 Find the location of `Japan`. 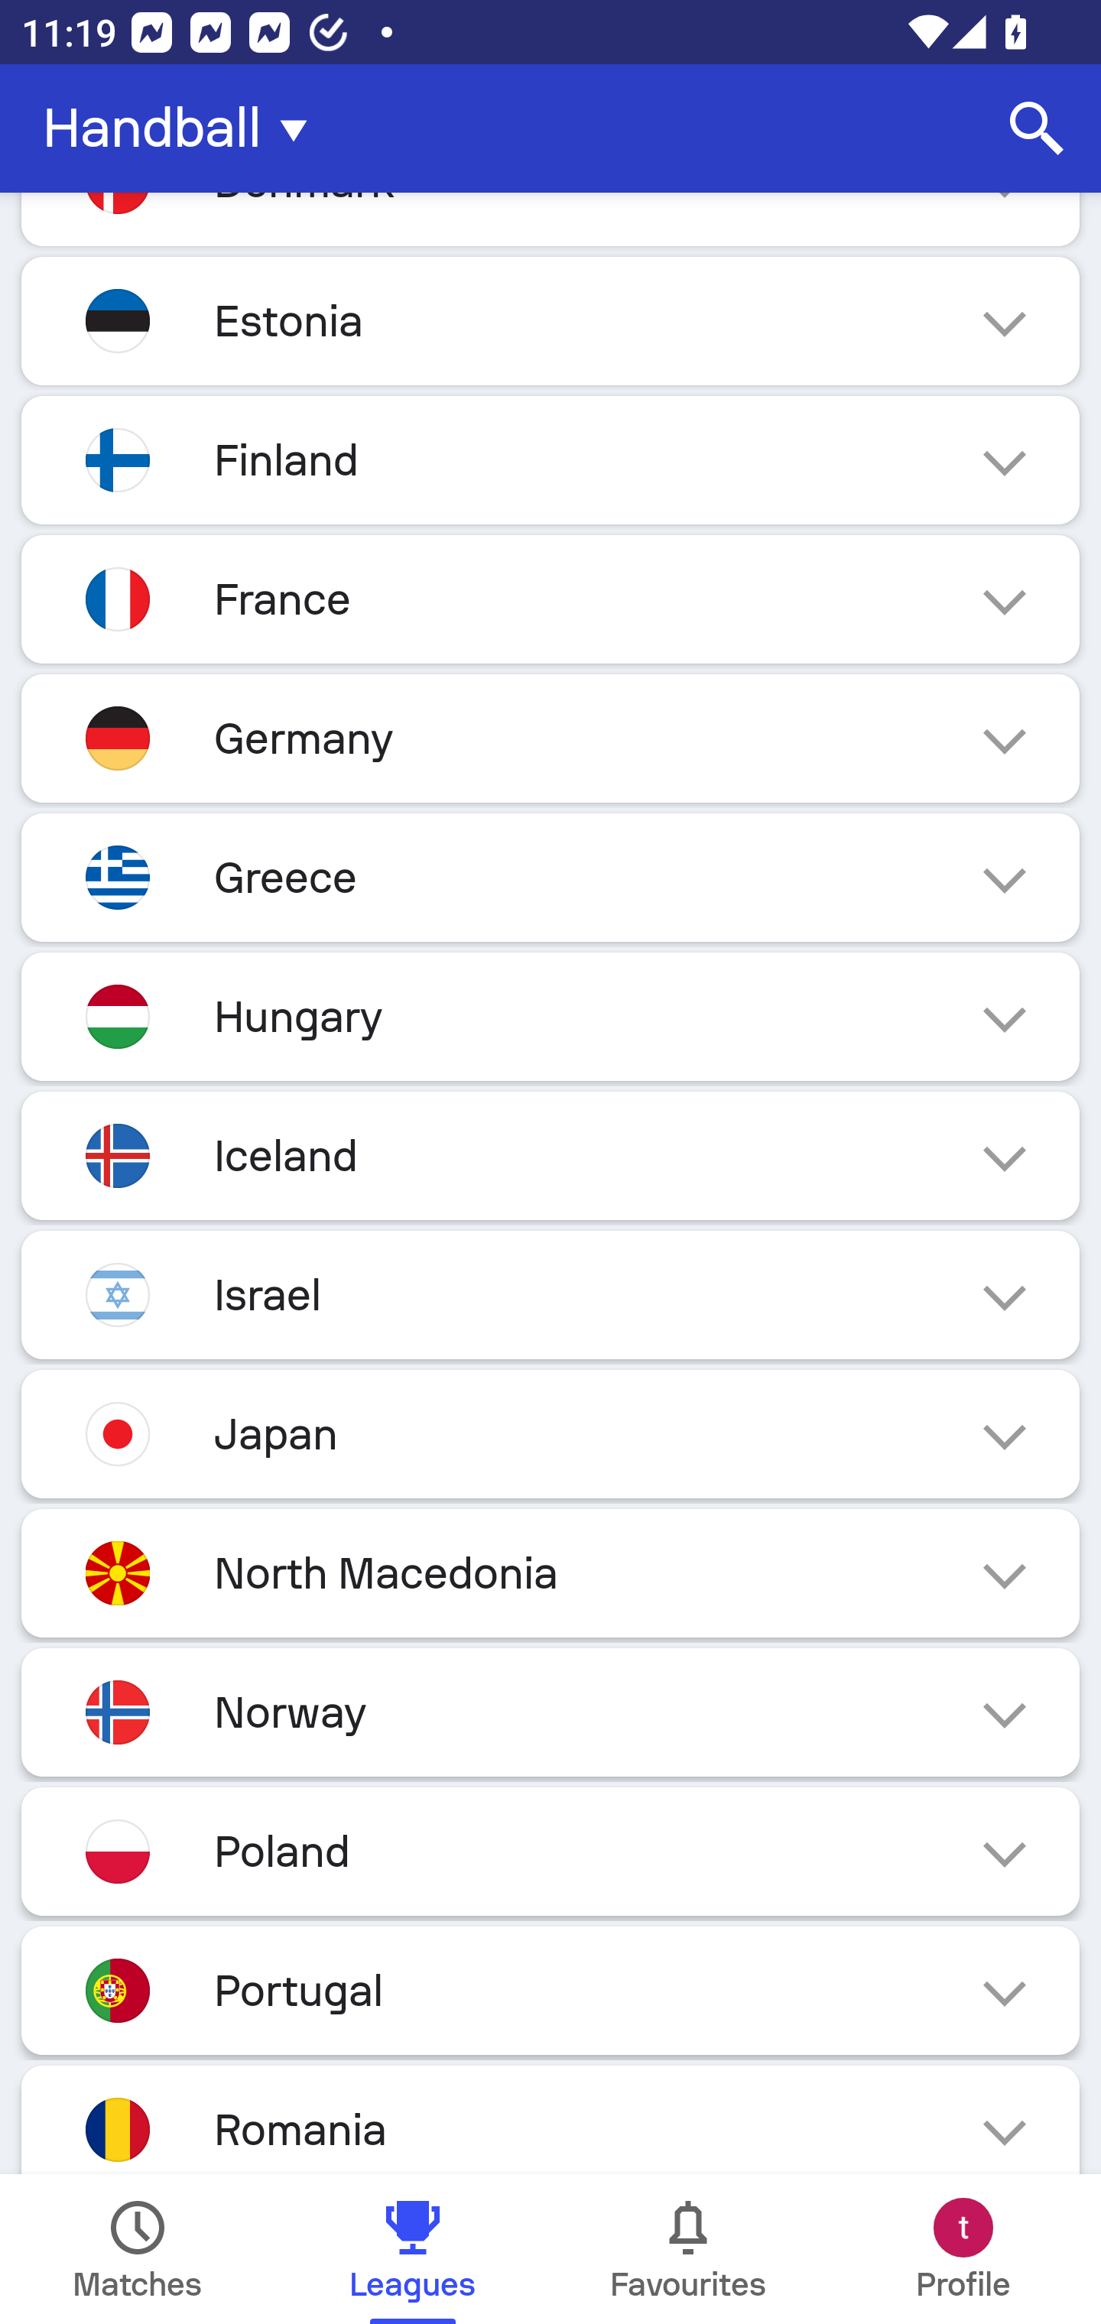

Japan is located at coordinates (550, 1433).